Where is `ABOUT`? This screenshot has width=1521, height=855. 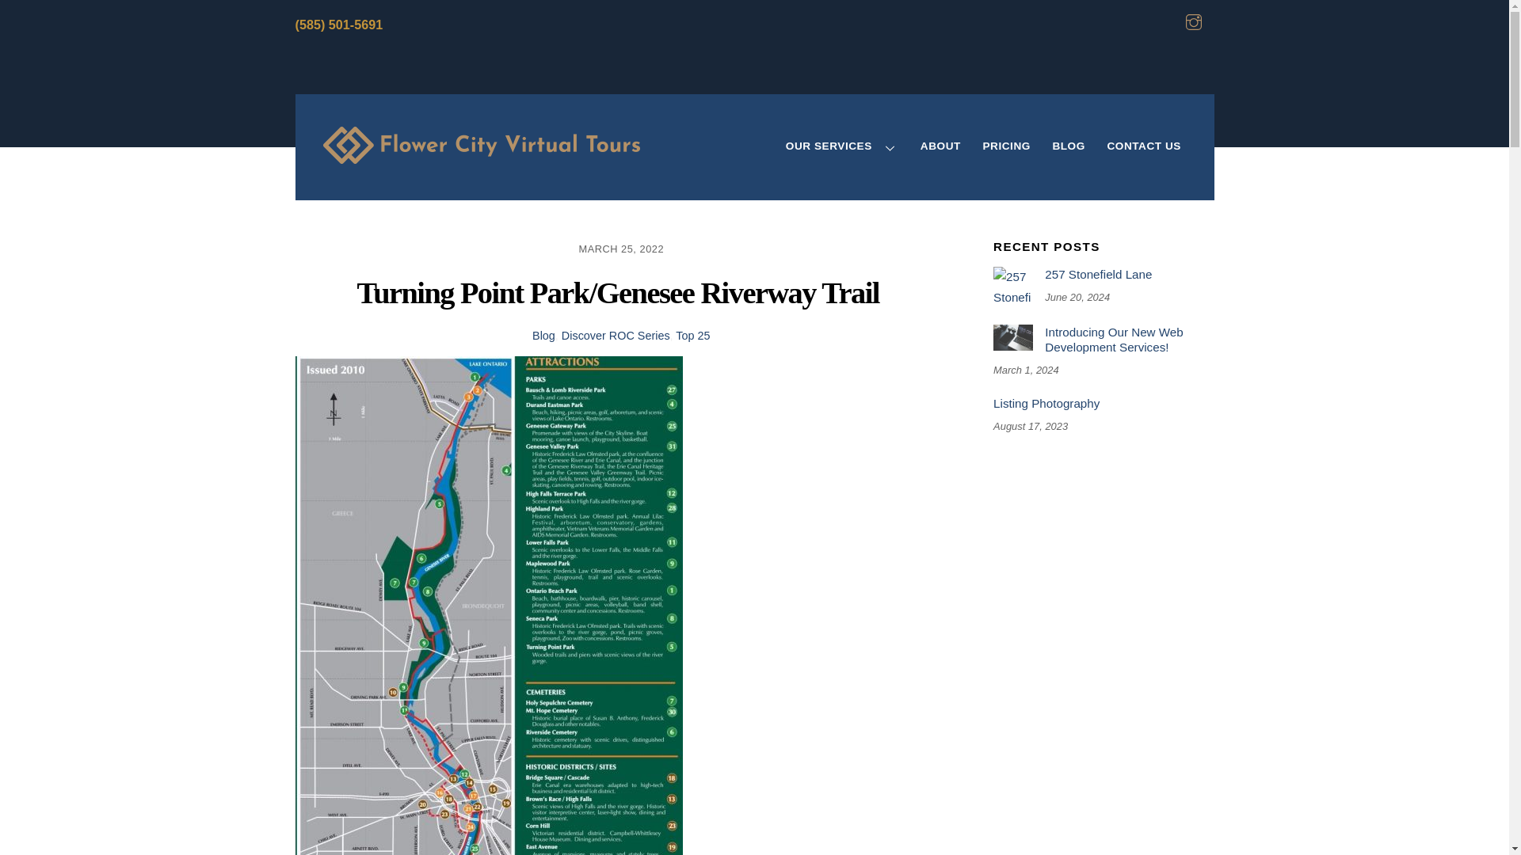 ABOUT is located at coordinates (940, 147).